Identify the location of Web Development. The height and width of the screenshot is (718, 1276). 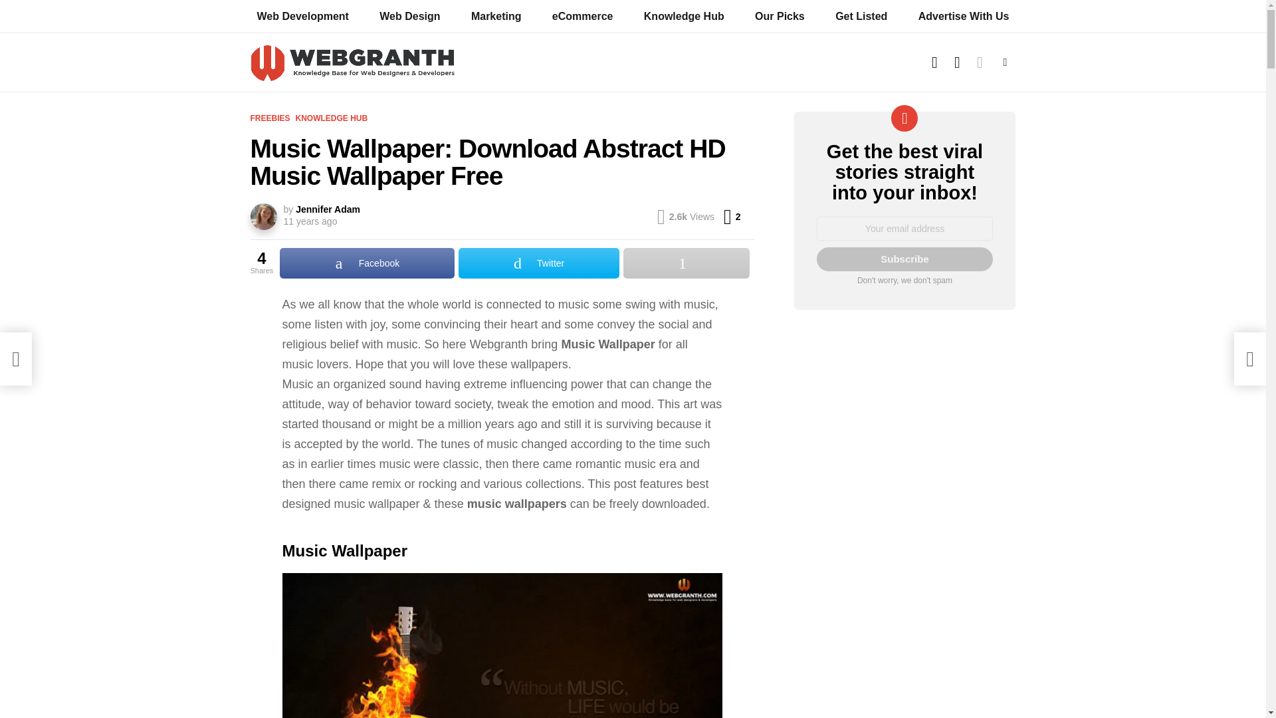
(302, 16).